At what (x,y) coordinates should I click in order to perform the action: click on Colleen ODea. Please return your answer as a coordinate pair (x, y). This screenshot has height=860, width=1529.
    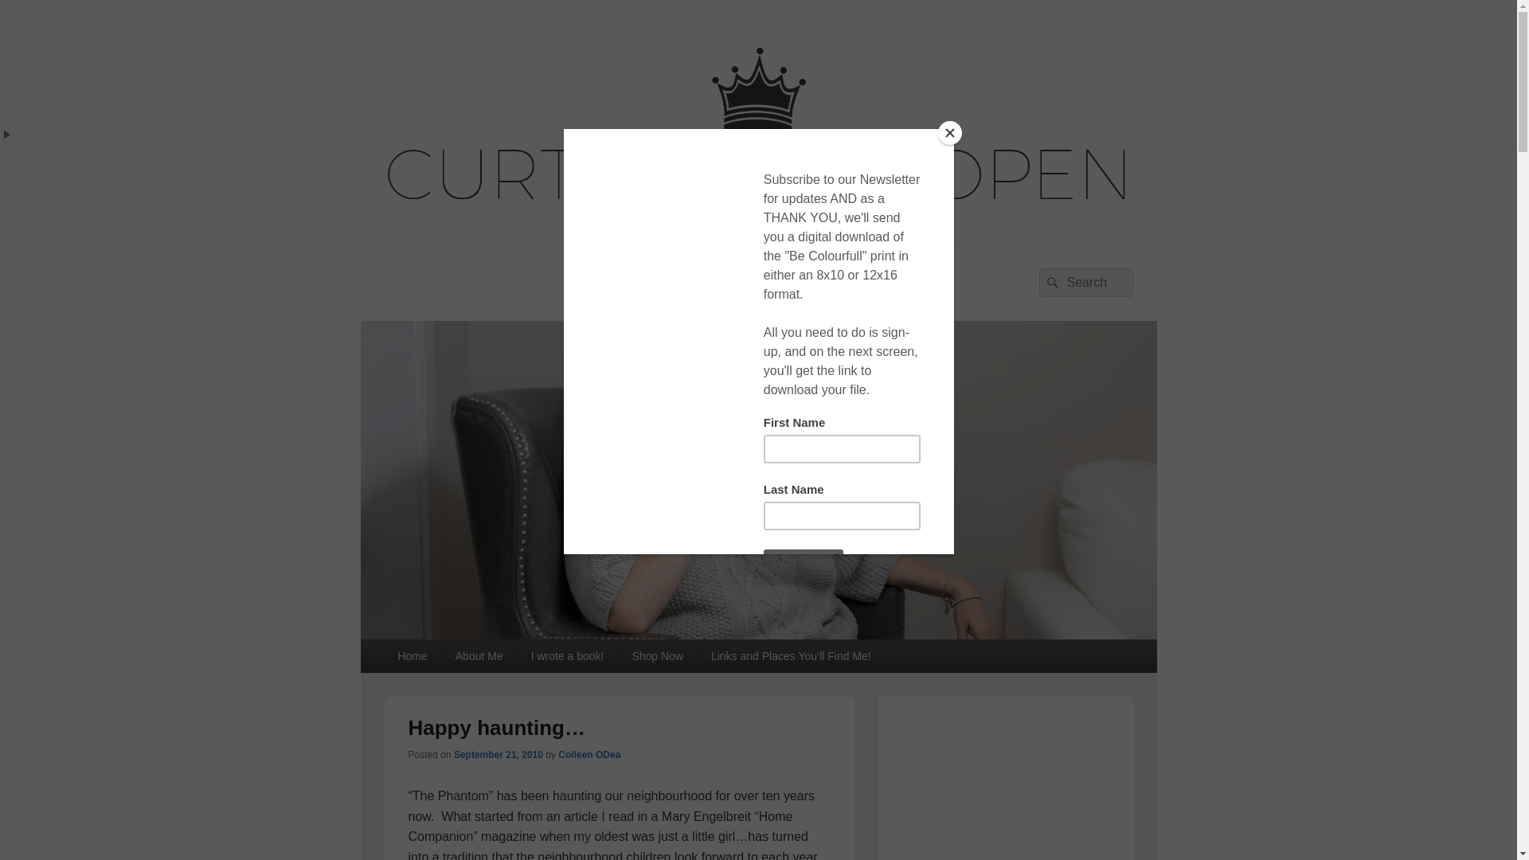
    Looking at the image, I should click on (589, 754).